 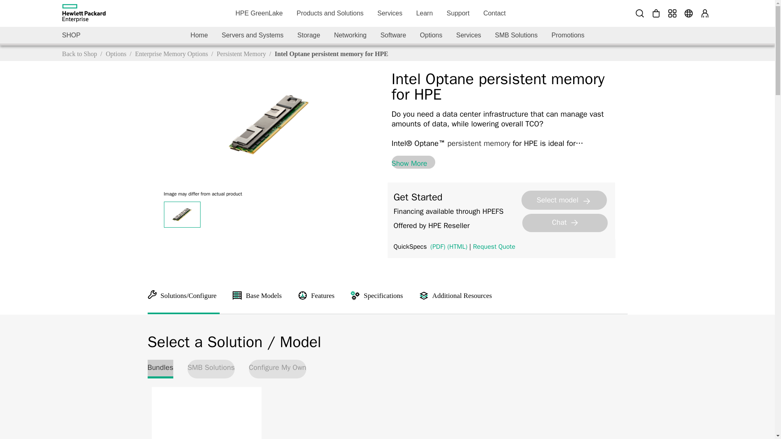 I want to click on HPE DC Persistent Memory, so click(x=268, y=126).